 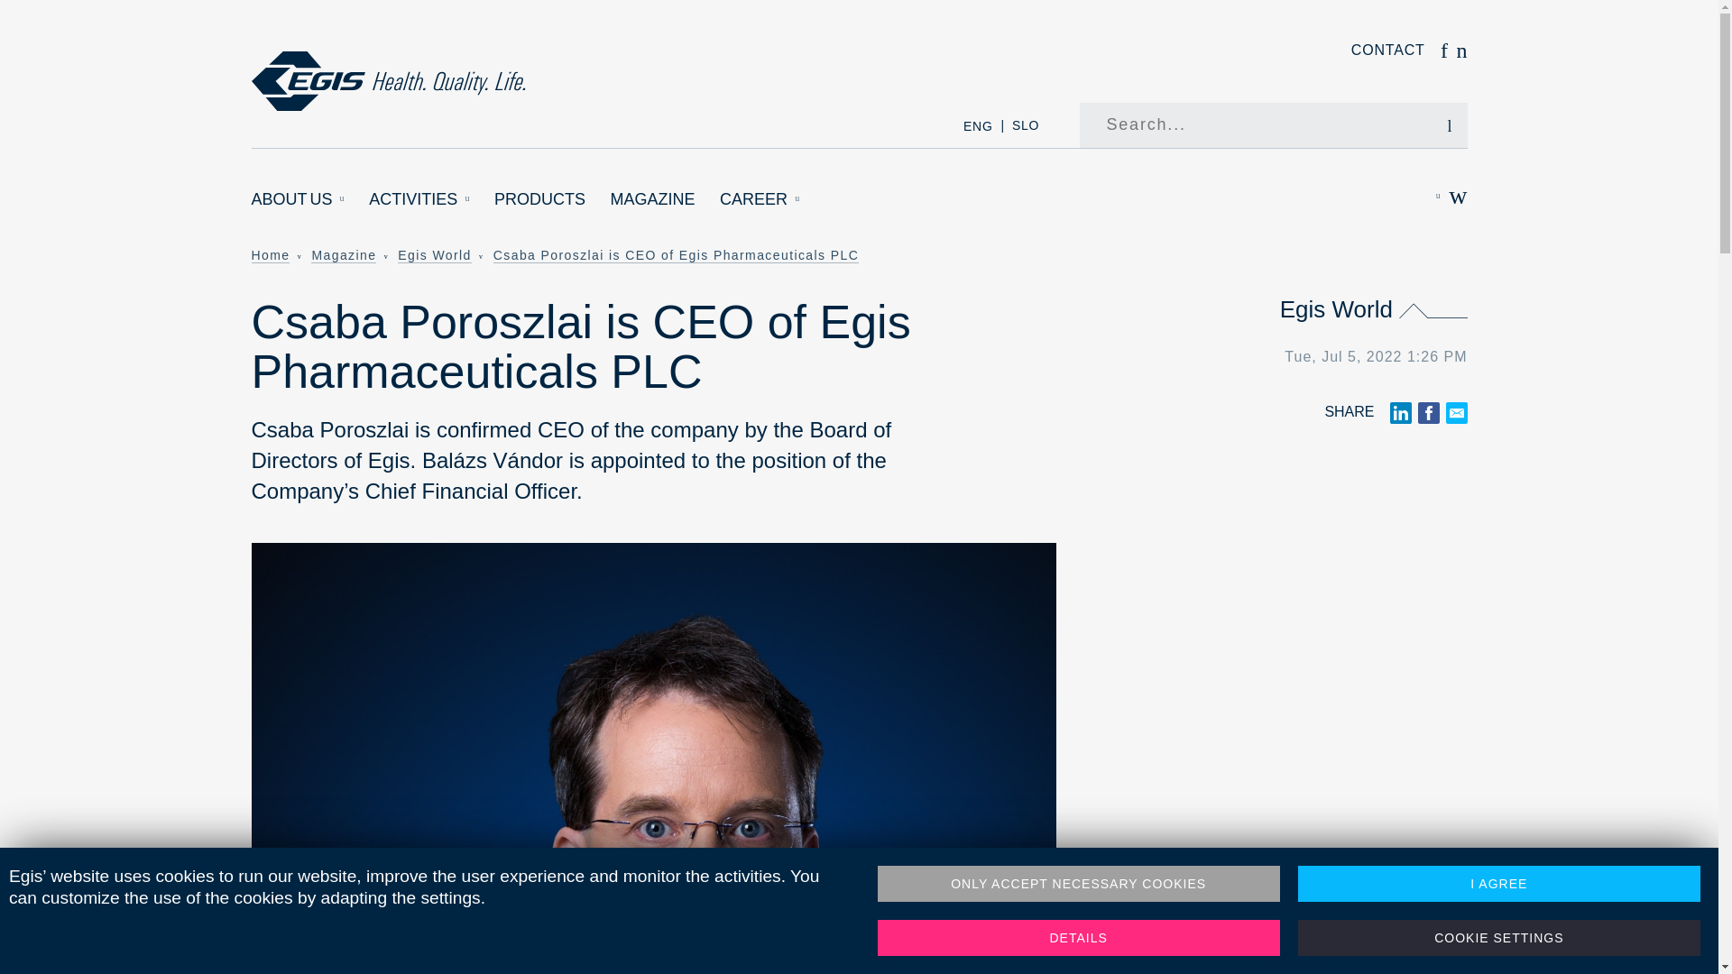 I want to click on CAREER, so click(x=760, y=199).